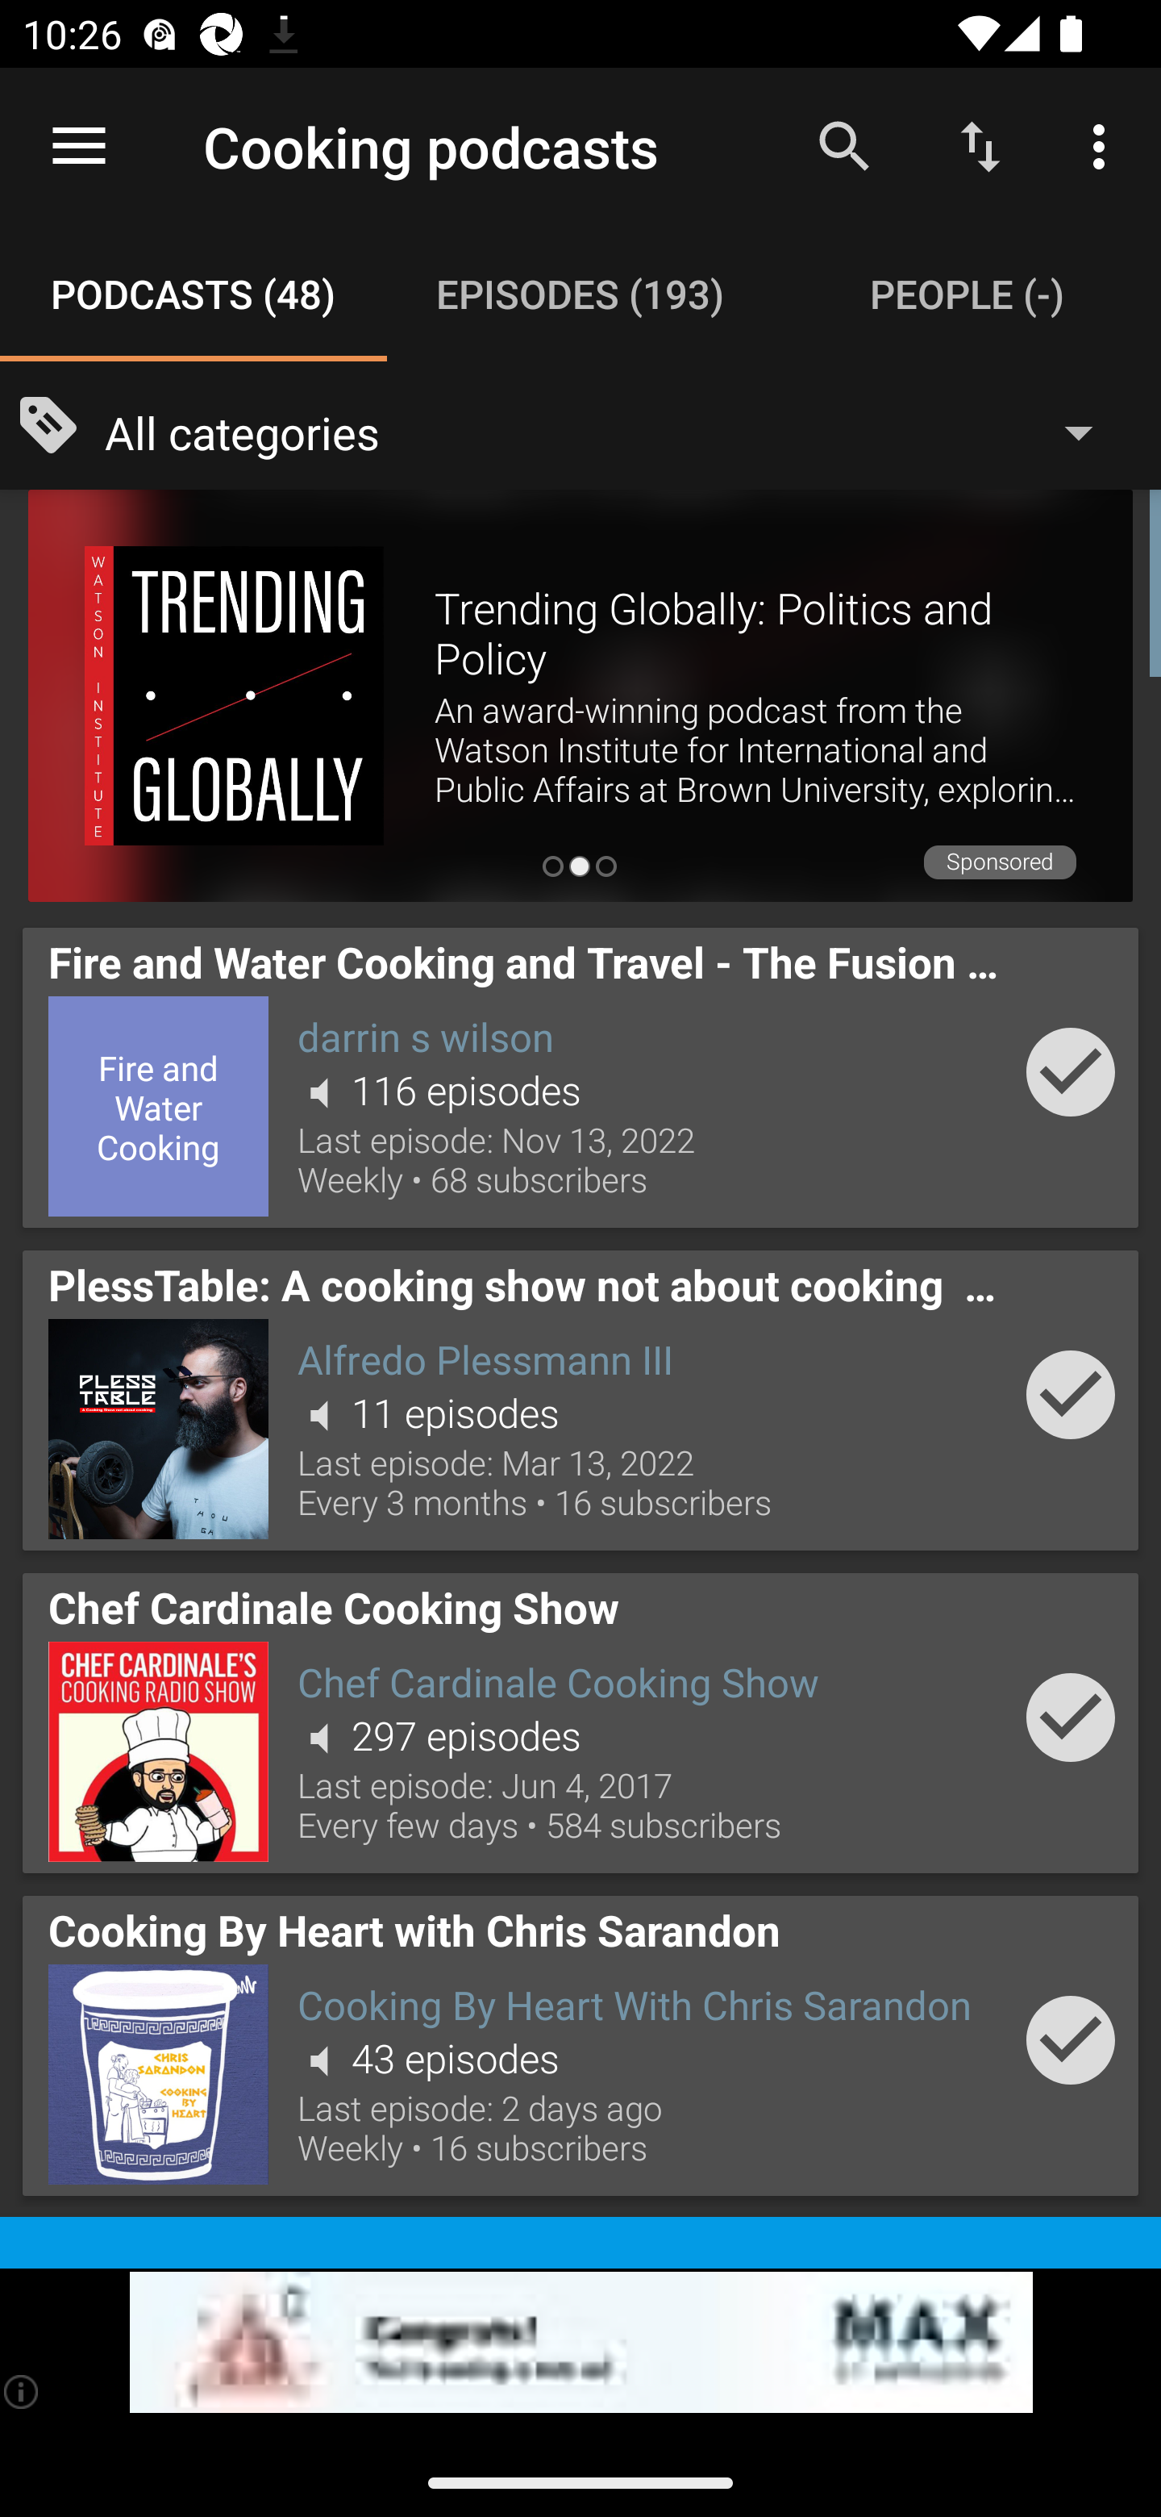  What do you see at coordinates (580, 2343) in the screenshot?
I see `app-monetization` at bounding box center [580, 2343].